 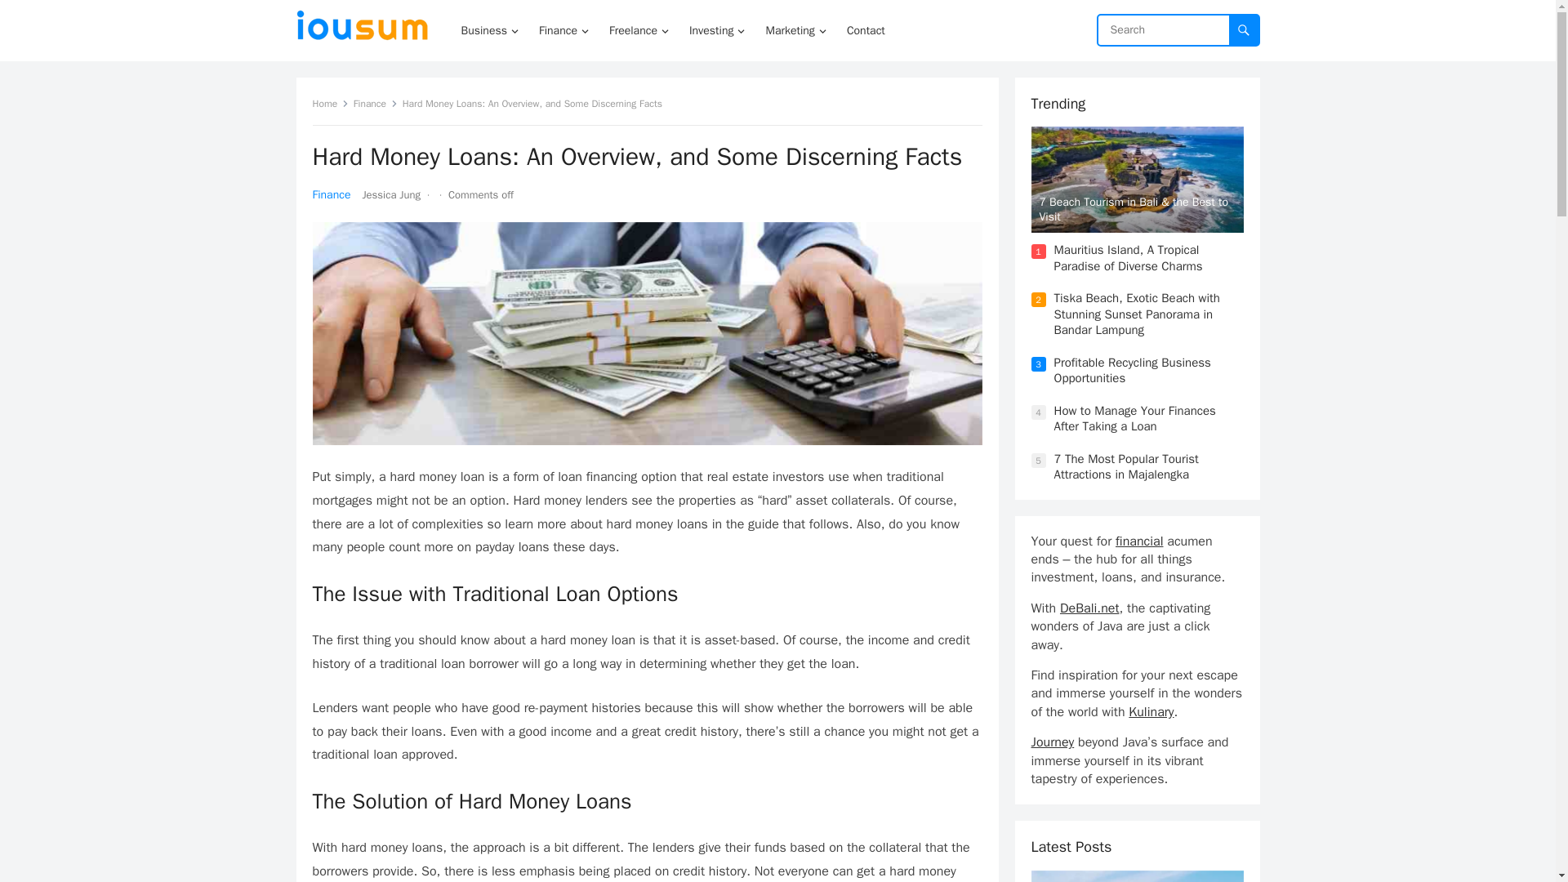 What do you see at coordinates (390, 194) in the screenshot?
I see `Jessica Jung` at bounding box center [390, 194].